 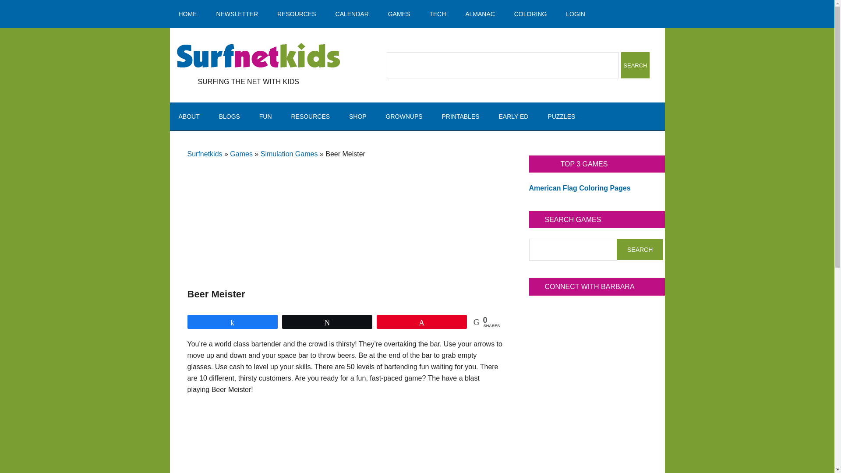 What do you see at coordinates (399, 14) in the screenshot?
I see `GAMES` at bounding box center [399, 14].